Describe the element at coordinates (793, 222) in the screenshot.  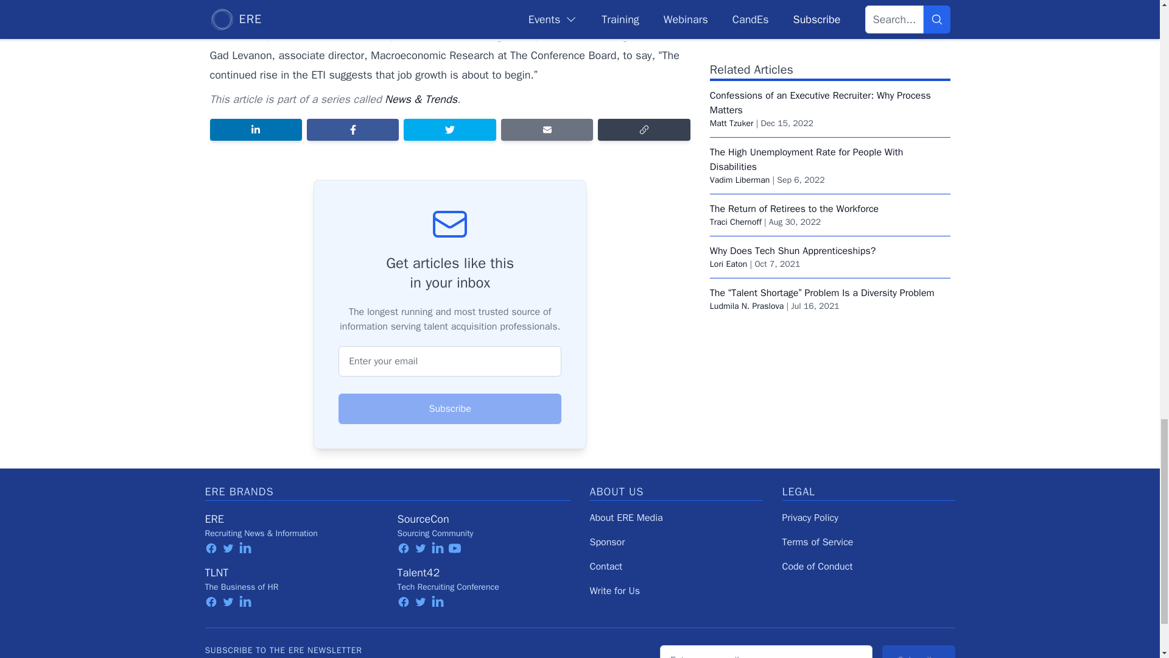
I see `Why Does Tech Shun Apprenticeships?` at that location.